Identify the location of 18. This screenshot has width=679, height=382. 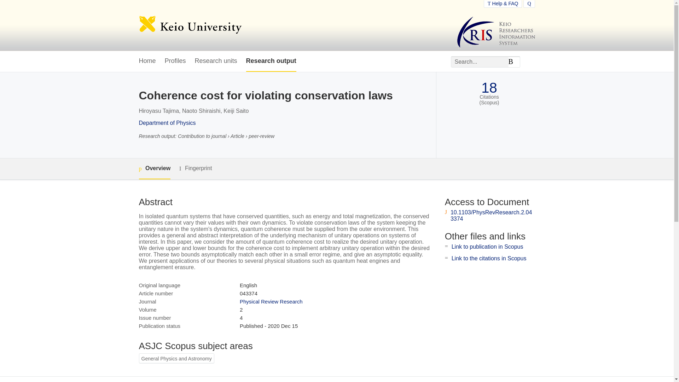
(489, 88).